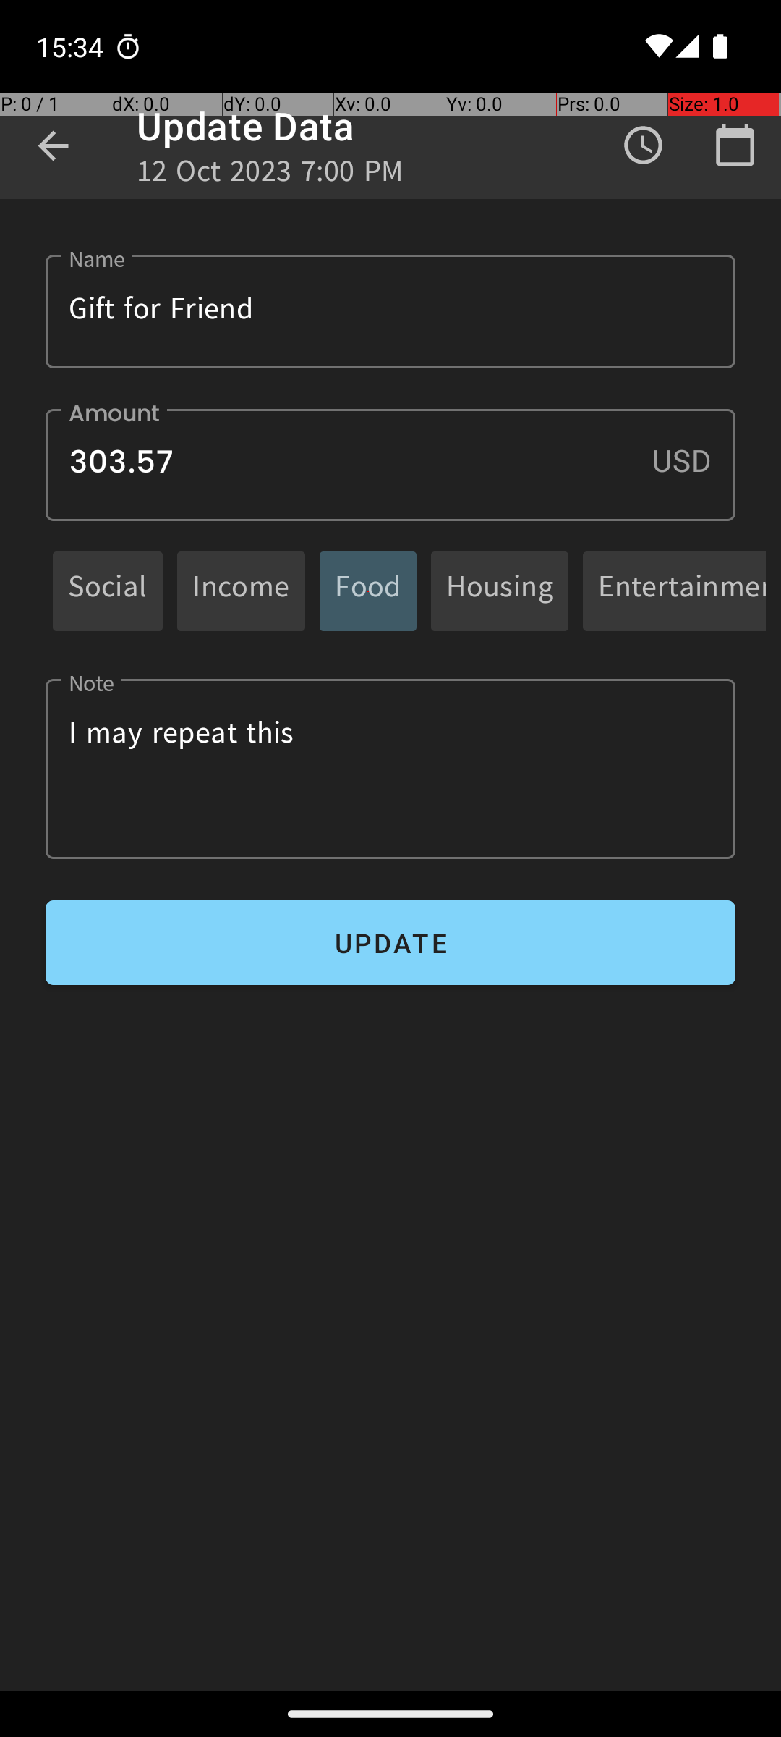 Image resolution: width=781 pixels, height=1737 pixels. Describe the element at coordinates (270, 175) in the screenshot. I see `12 Oct 2023 7:00 PM` at that location.